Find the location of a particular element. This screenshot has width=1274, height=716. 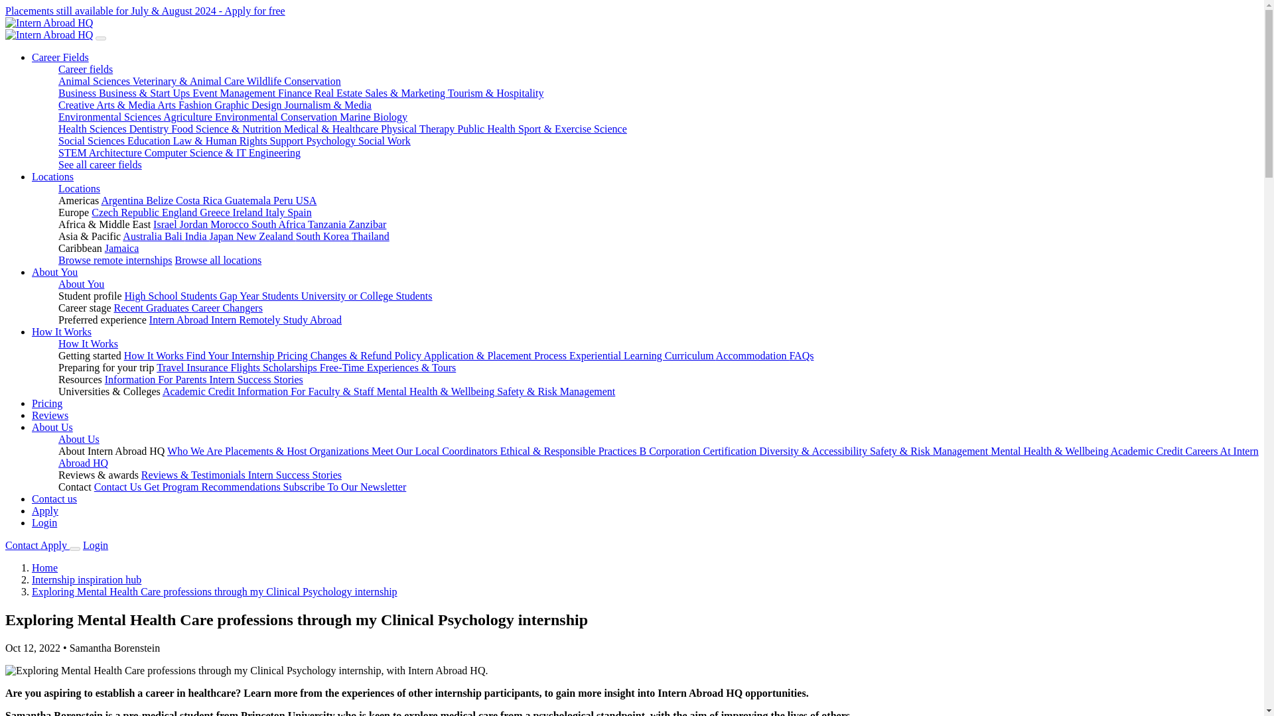

Real Estate is located at coordinates (340, 93).